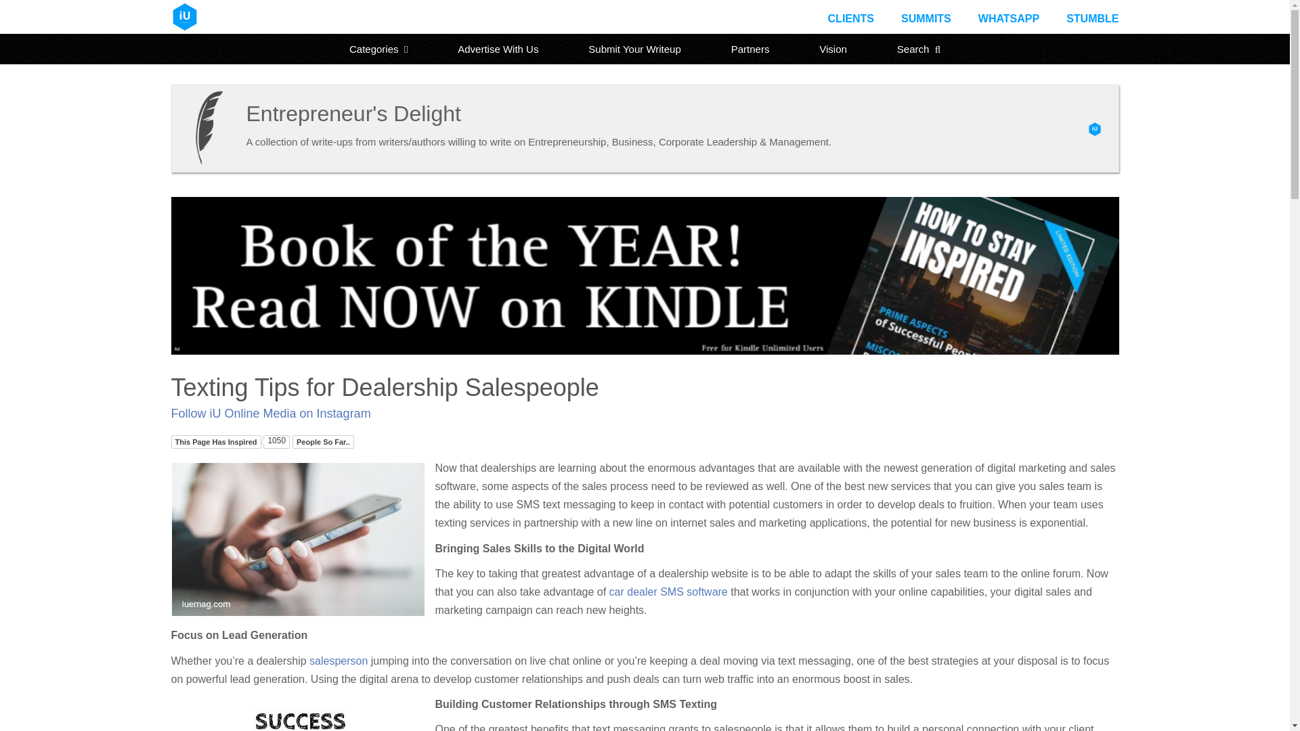 The width and height of the screenshot is (1300, 731). I want to click on Partners, so click(750, 49).